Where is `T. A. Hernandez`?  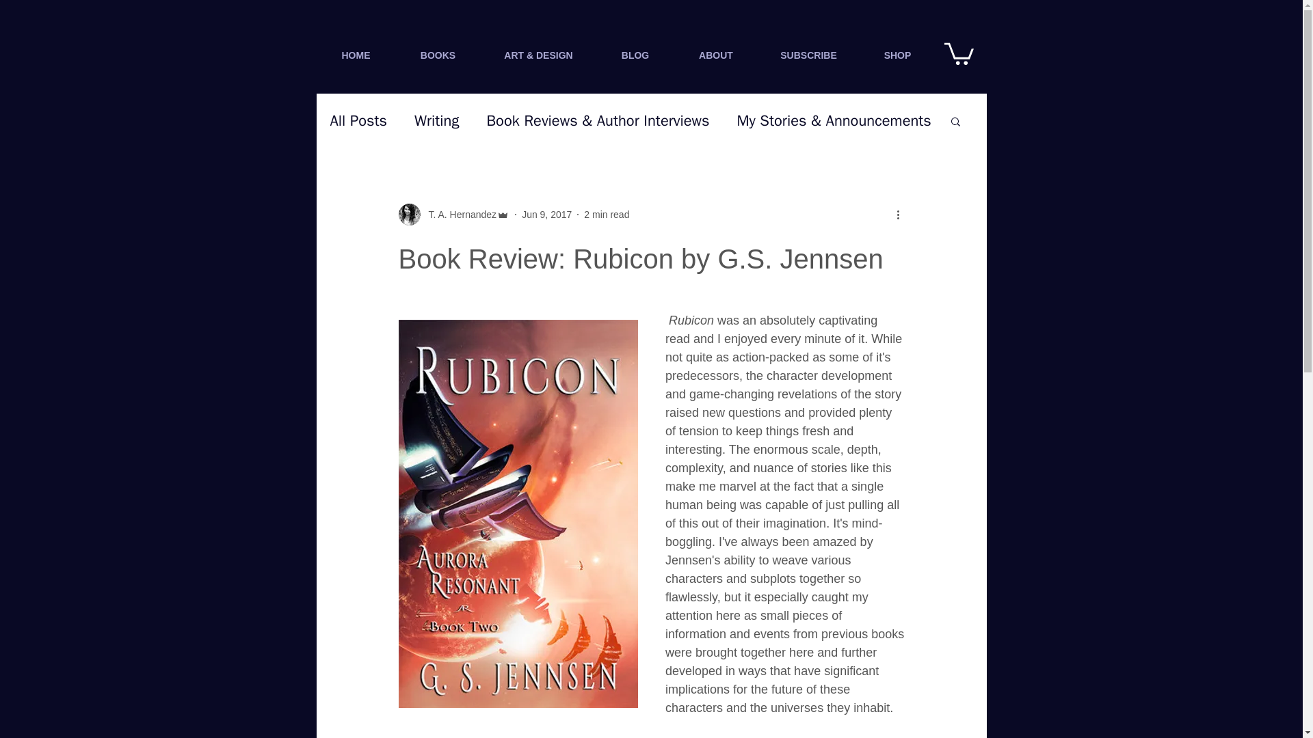
T. A. Hernandez is located at coordinates (453, 215).